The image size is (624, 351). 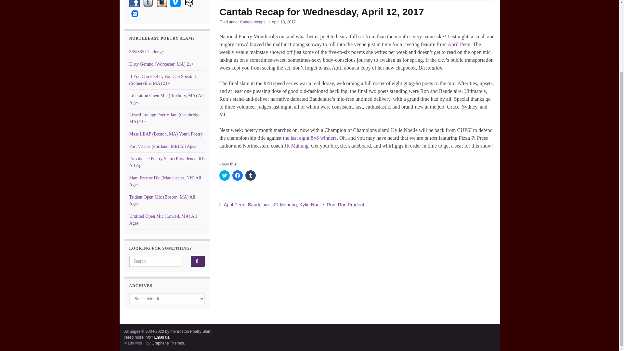 What do you see at coordinates (250, 175) in the screenshot?
I see `Click to share on Tumblr` at bounding box center [250, 175].